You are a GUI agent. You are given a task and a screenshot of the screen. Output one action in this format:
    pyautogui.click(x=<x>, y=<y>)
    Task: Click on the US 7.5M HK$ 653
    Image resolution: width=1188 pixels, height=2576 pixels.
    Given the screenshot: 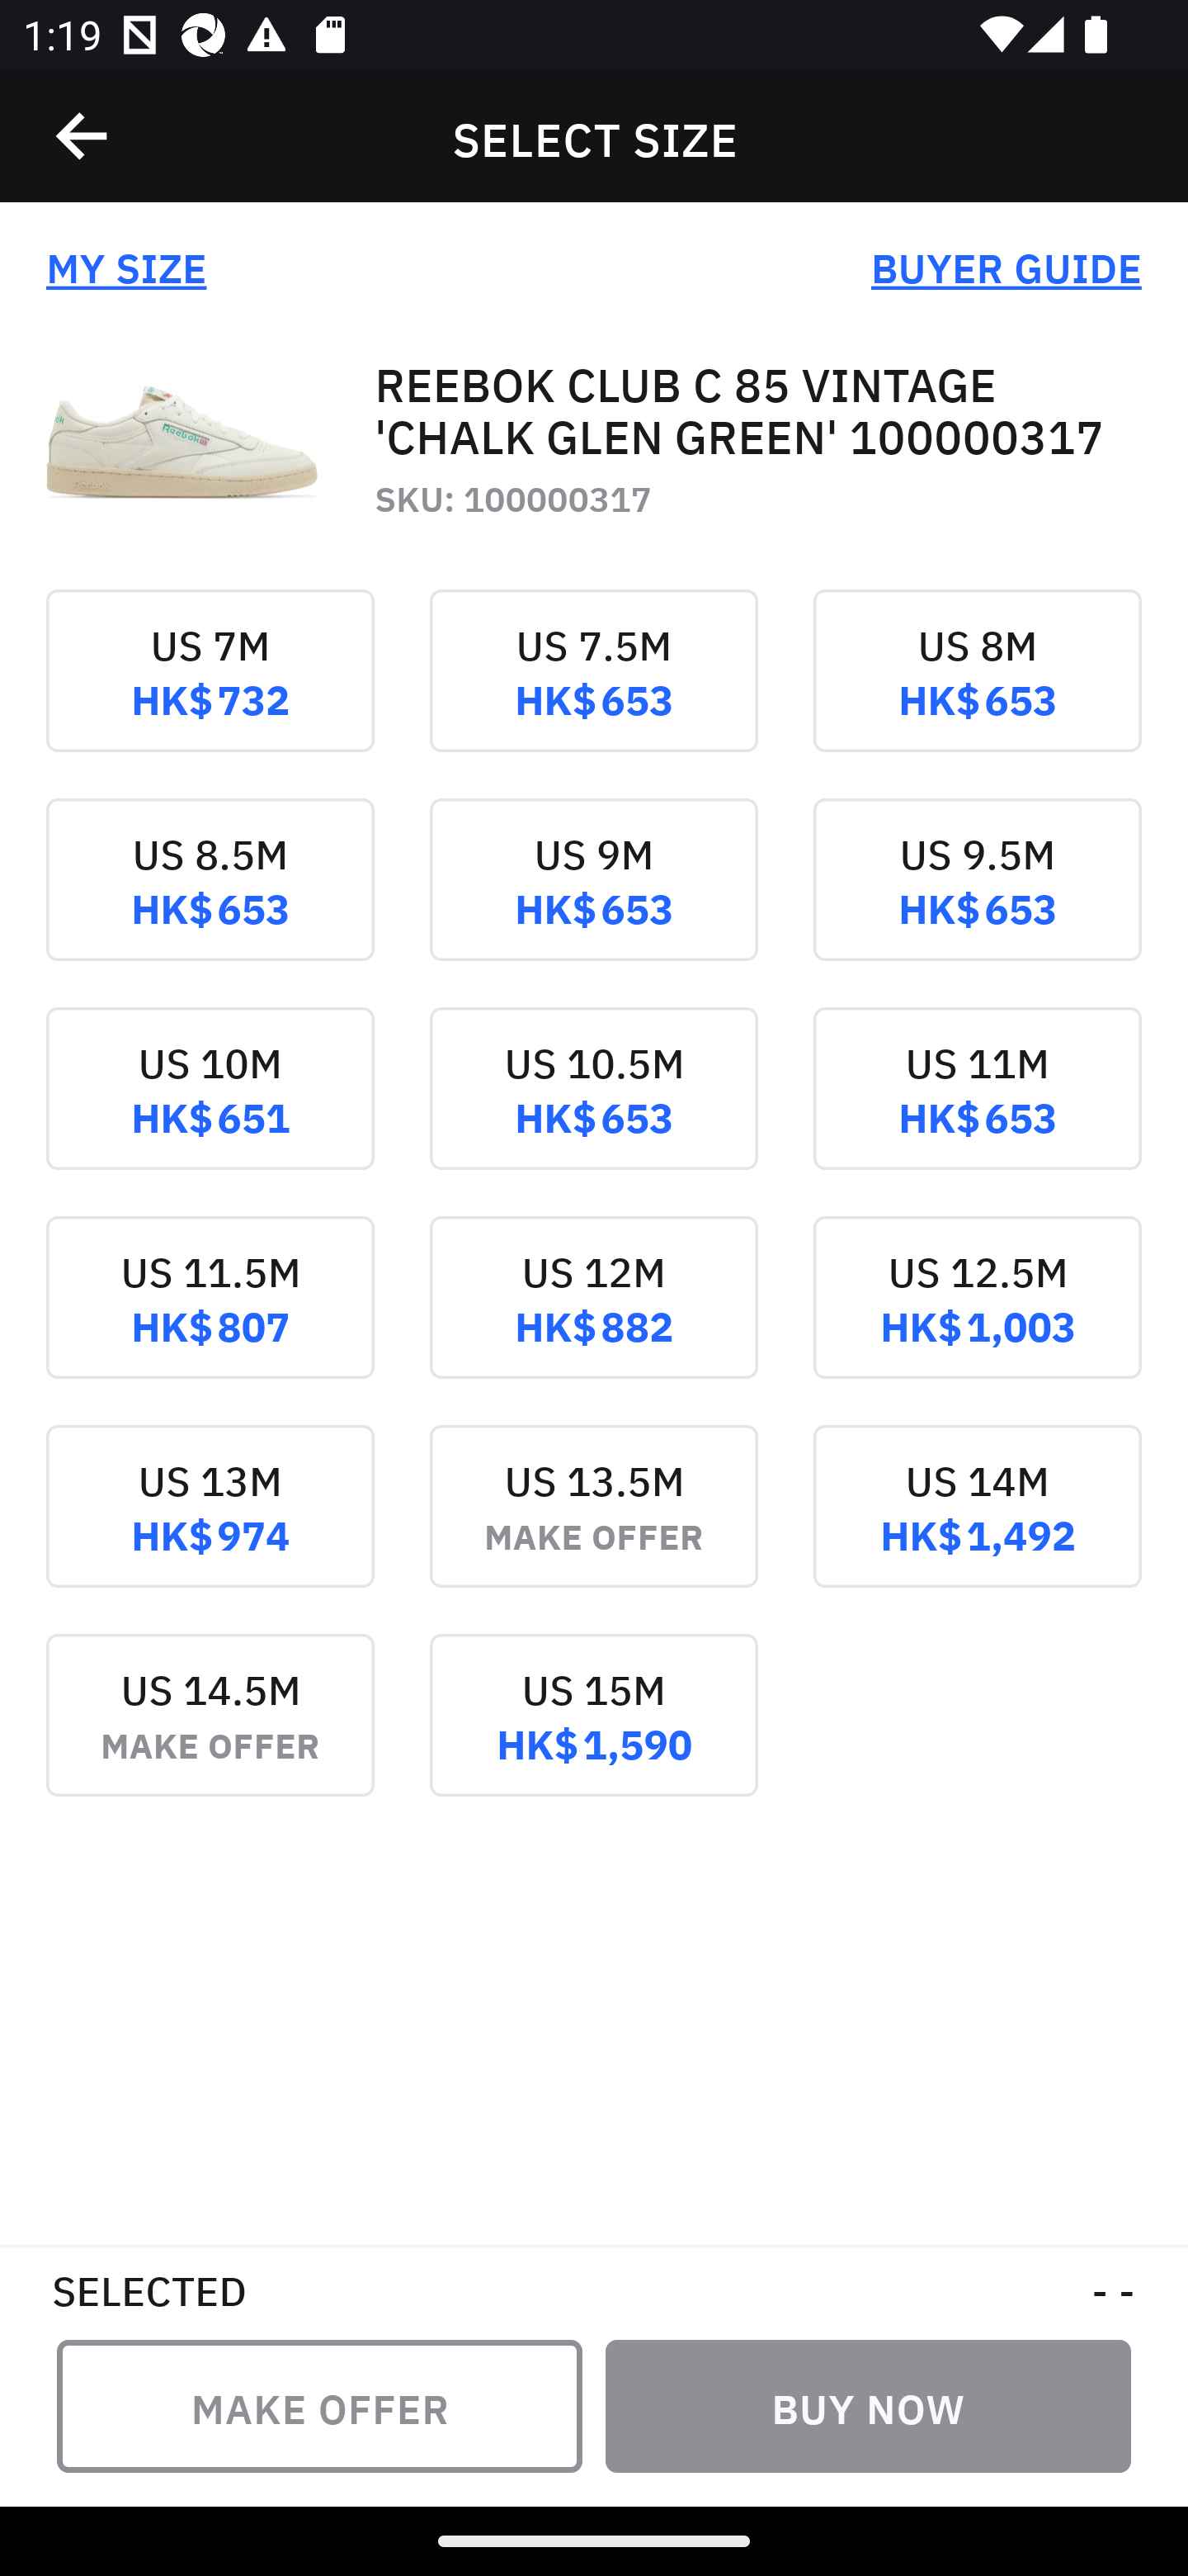 What is the action you would take?
    pyautogui.click(x=594, y=694)
    